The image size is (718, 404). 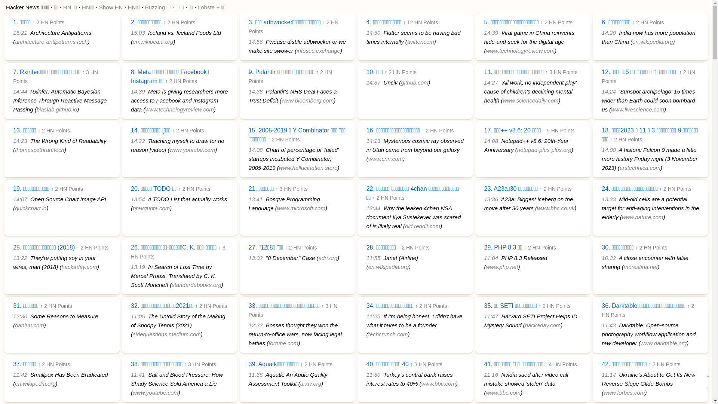 What do you see at coordinates (609, 258) in the screenshot?
I see `10:32` at bounding box center [609, 258].